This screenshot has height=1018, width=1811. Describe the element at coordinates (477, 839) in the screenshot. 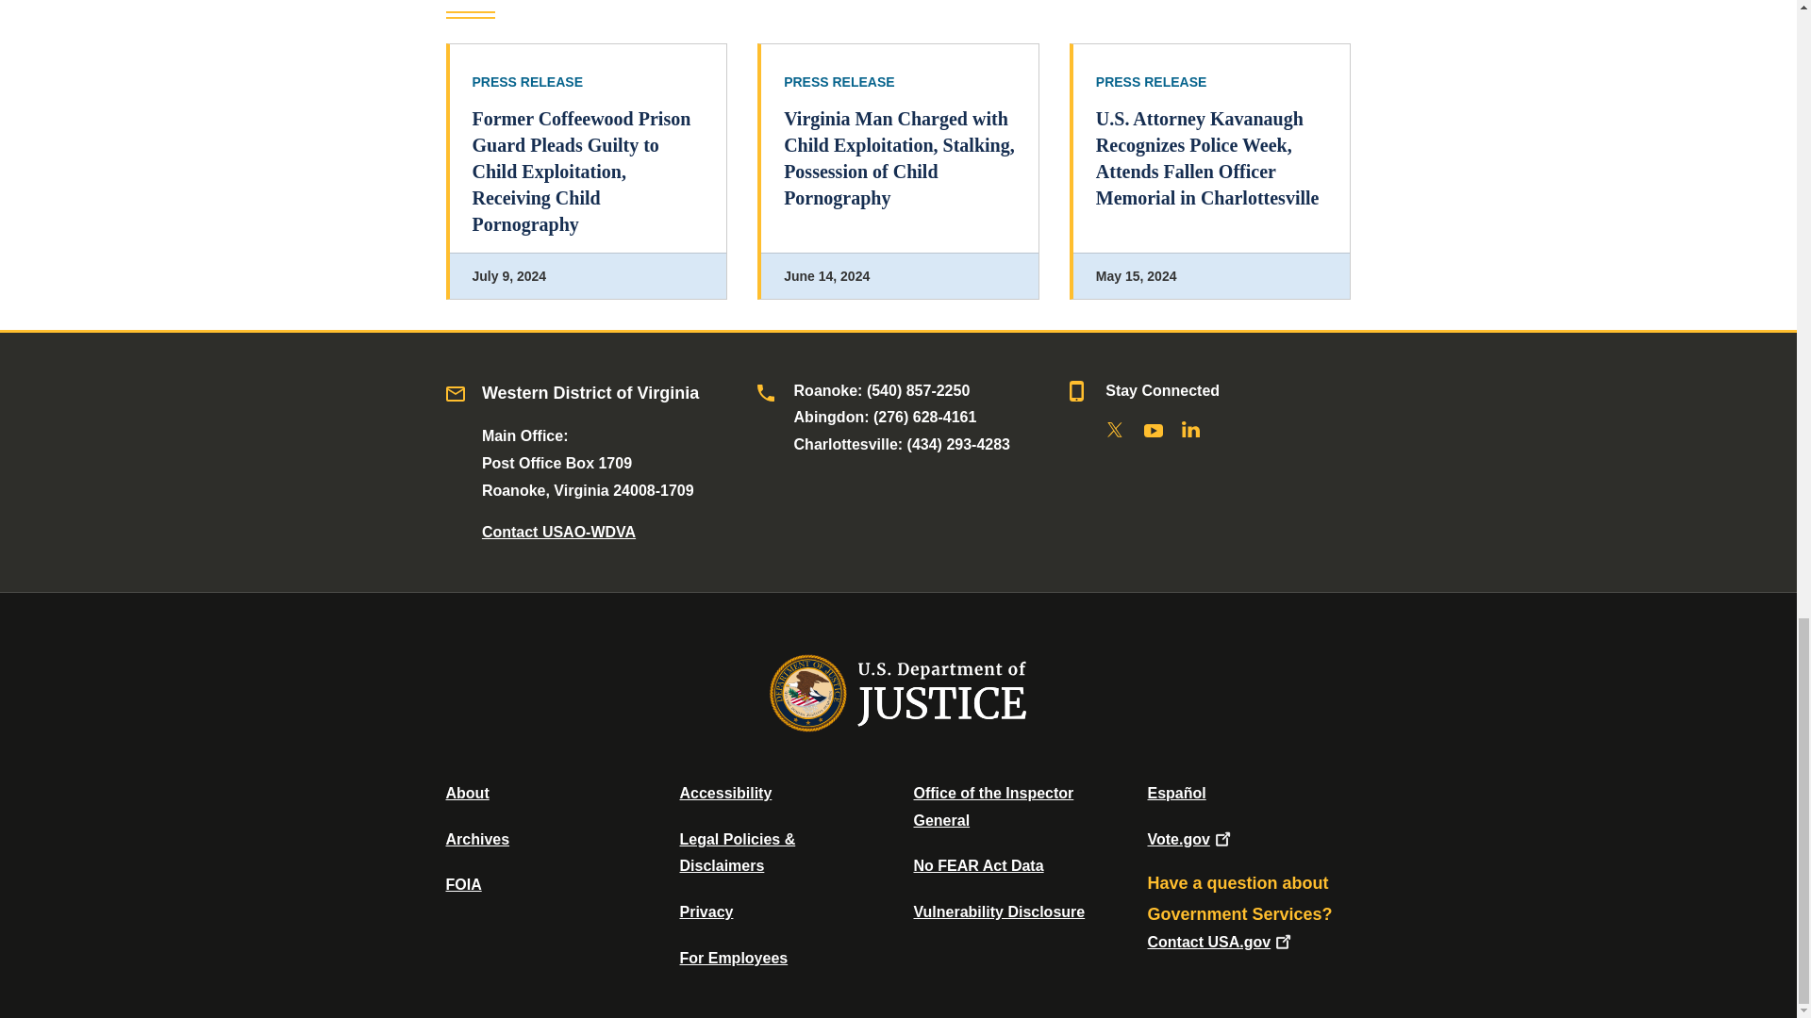

I see `Department of Justice Archive` at that location.